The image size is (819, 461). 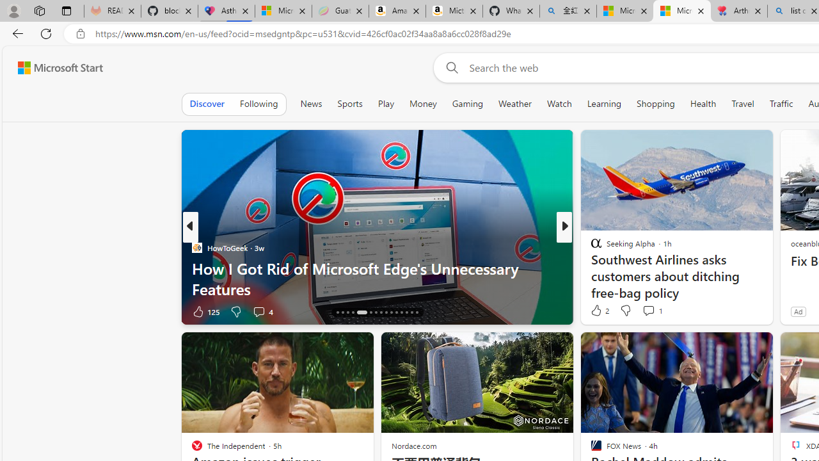 What do you see at coordinates (390, 312) in the screenshot?
I see `AutomationID: tab-25` at bounding box center [390, 312].